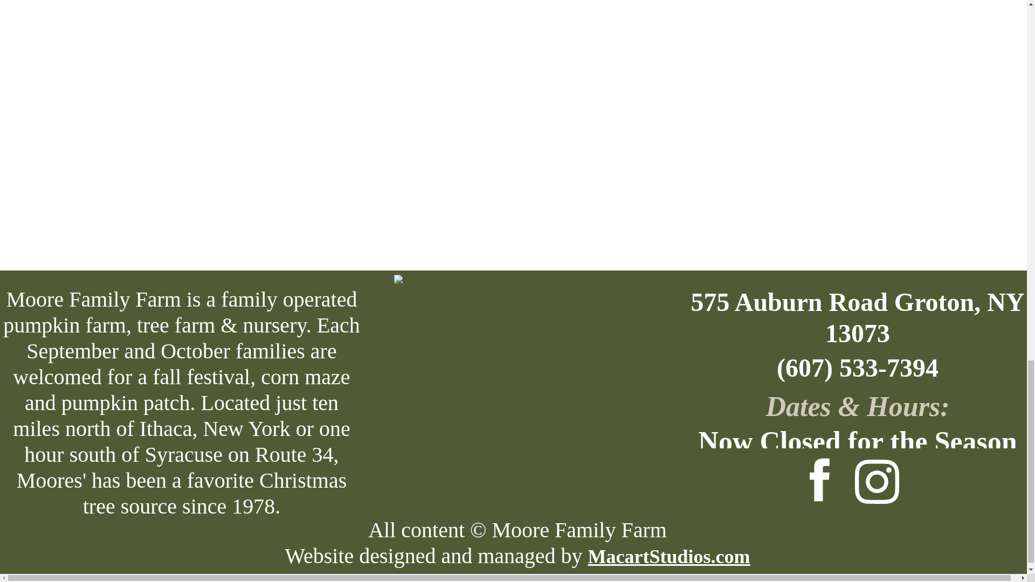 This screenshot has height=582, width=1035. What do you see at coordinates (517, 391) in the screenshot?
I see `Moore Family Farms` at bounding box center [517, 391].